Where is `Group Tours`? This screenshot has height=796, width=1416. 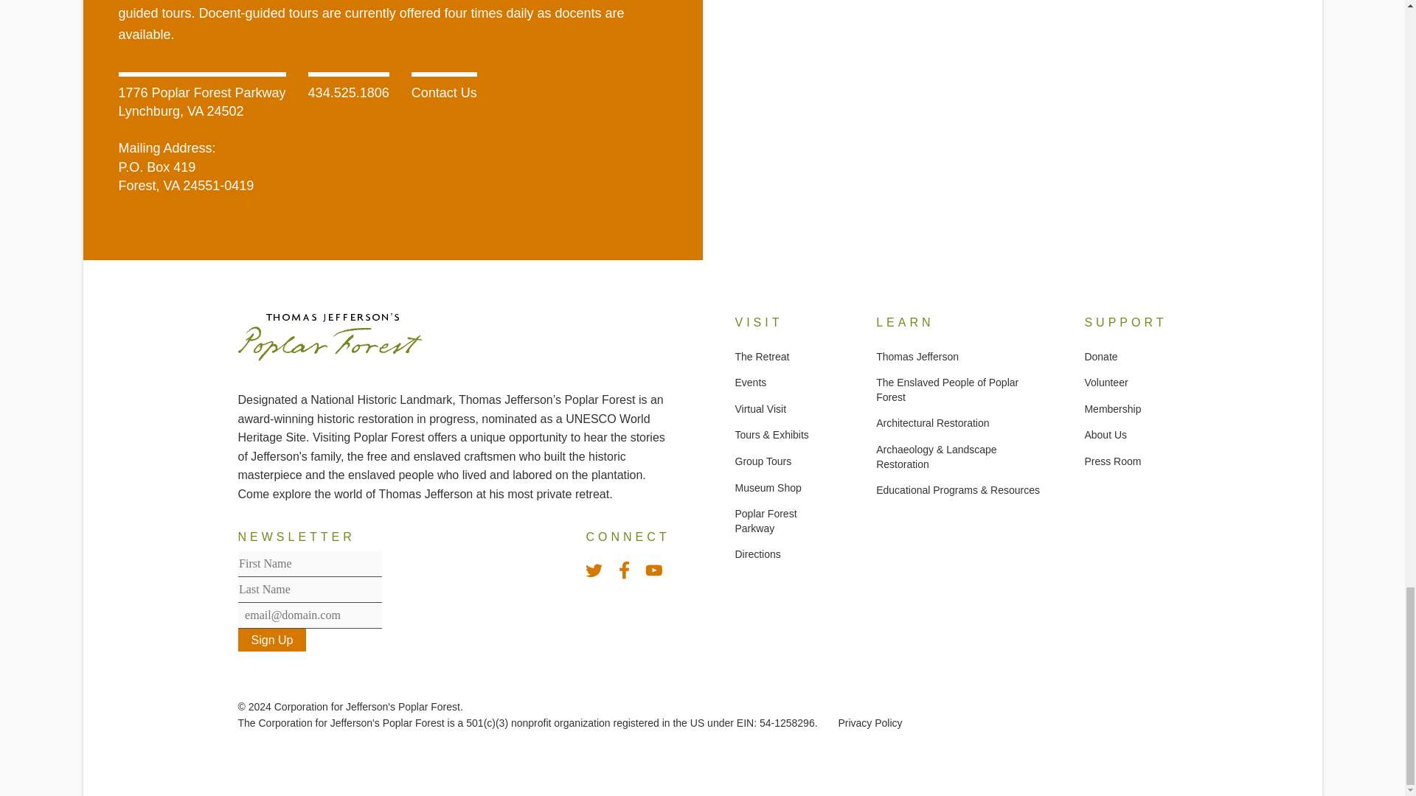
Group Tours is located at coordinates (763, 461).